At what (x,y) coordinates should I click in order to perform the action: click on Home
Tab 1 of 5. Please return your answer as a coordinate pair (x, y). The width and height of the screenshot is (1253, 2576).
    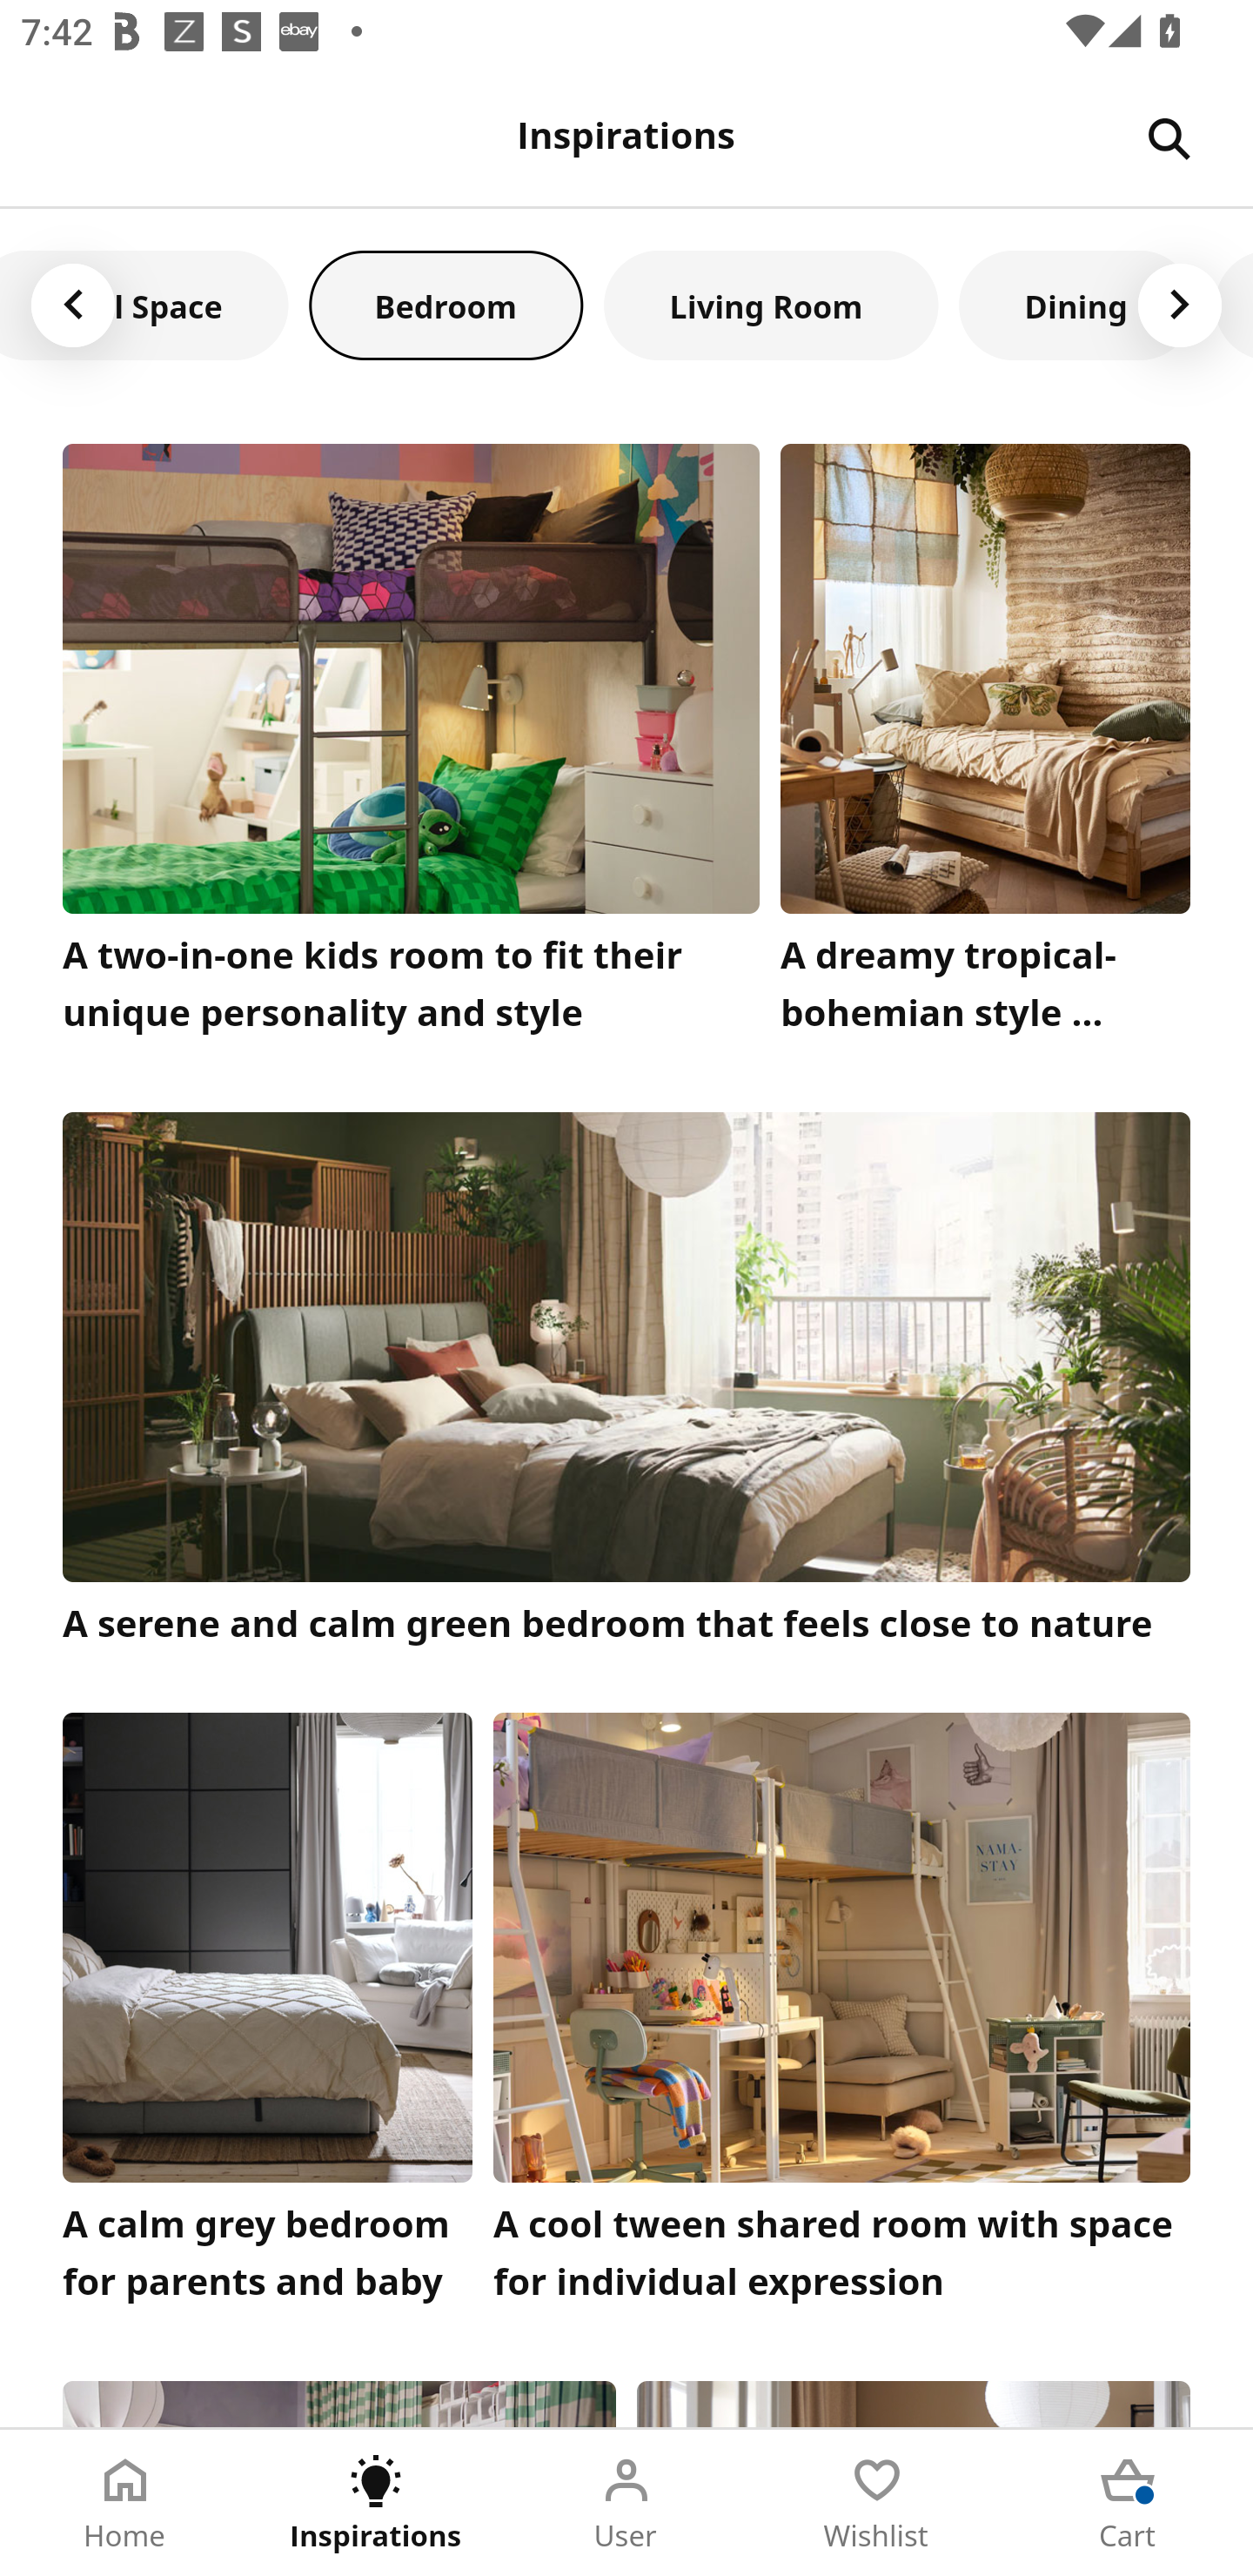
    Looking at the image, I should click on (125, 2503).